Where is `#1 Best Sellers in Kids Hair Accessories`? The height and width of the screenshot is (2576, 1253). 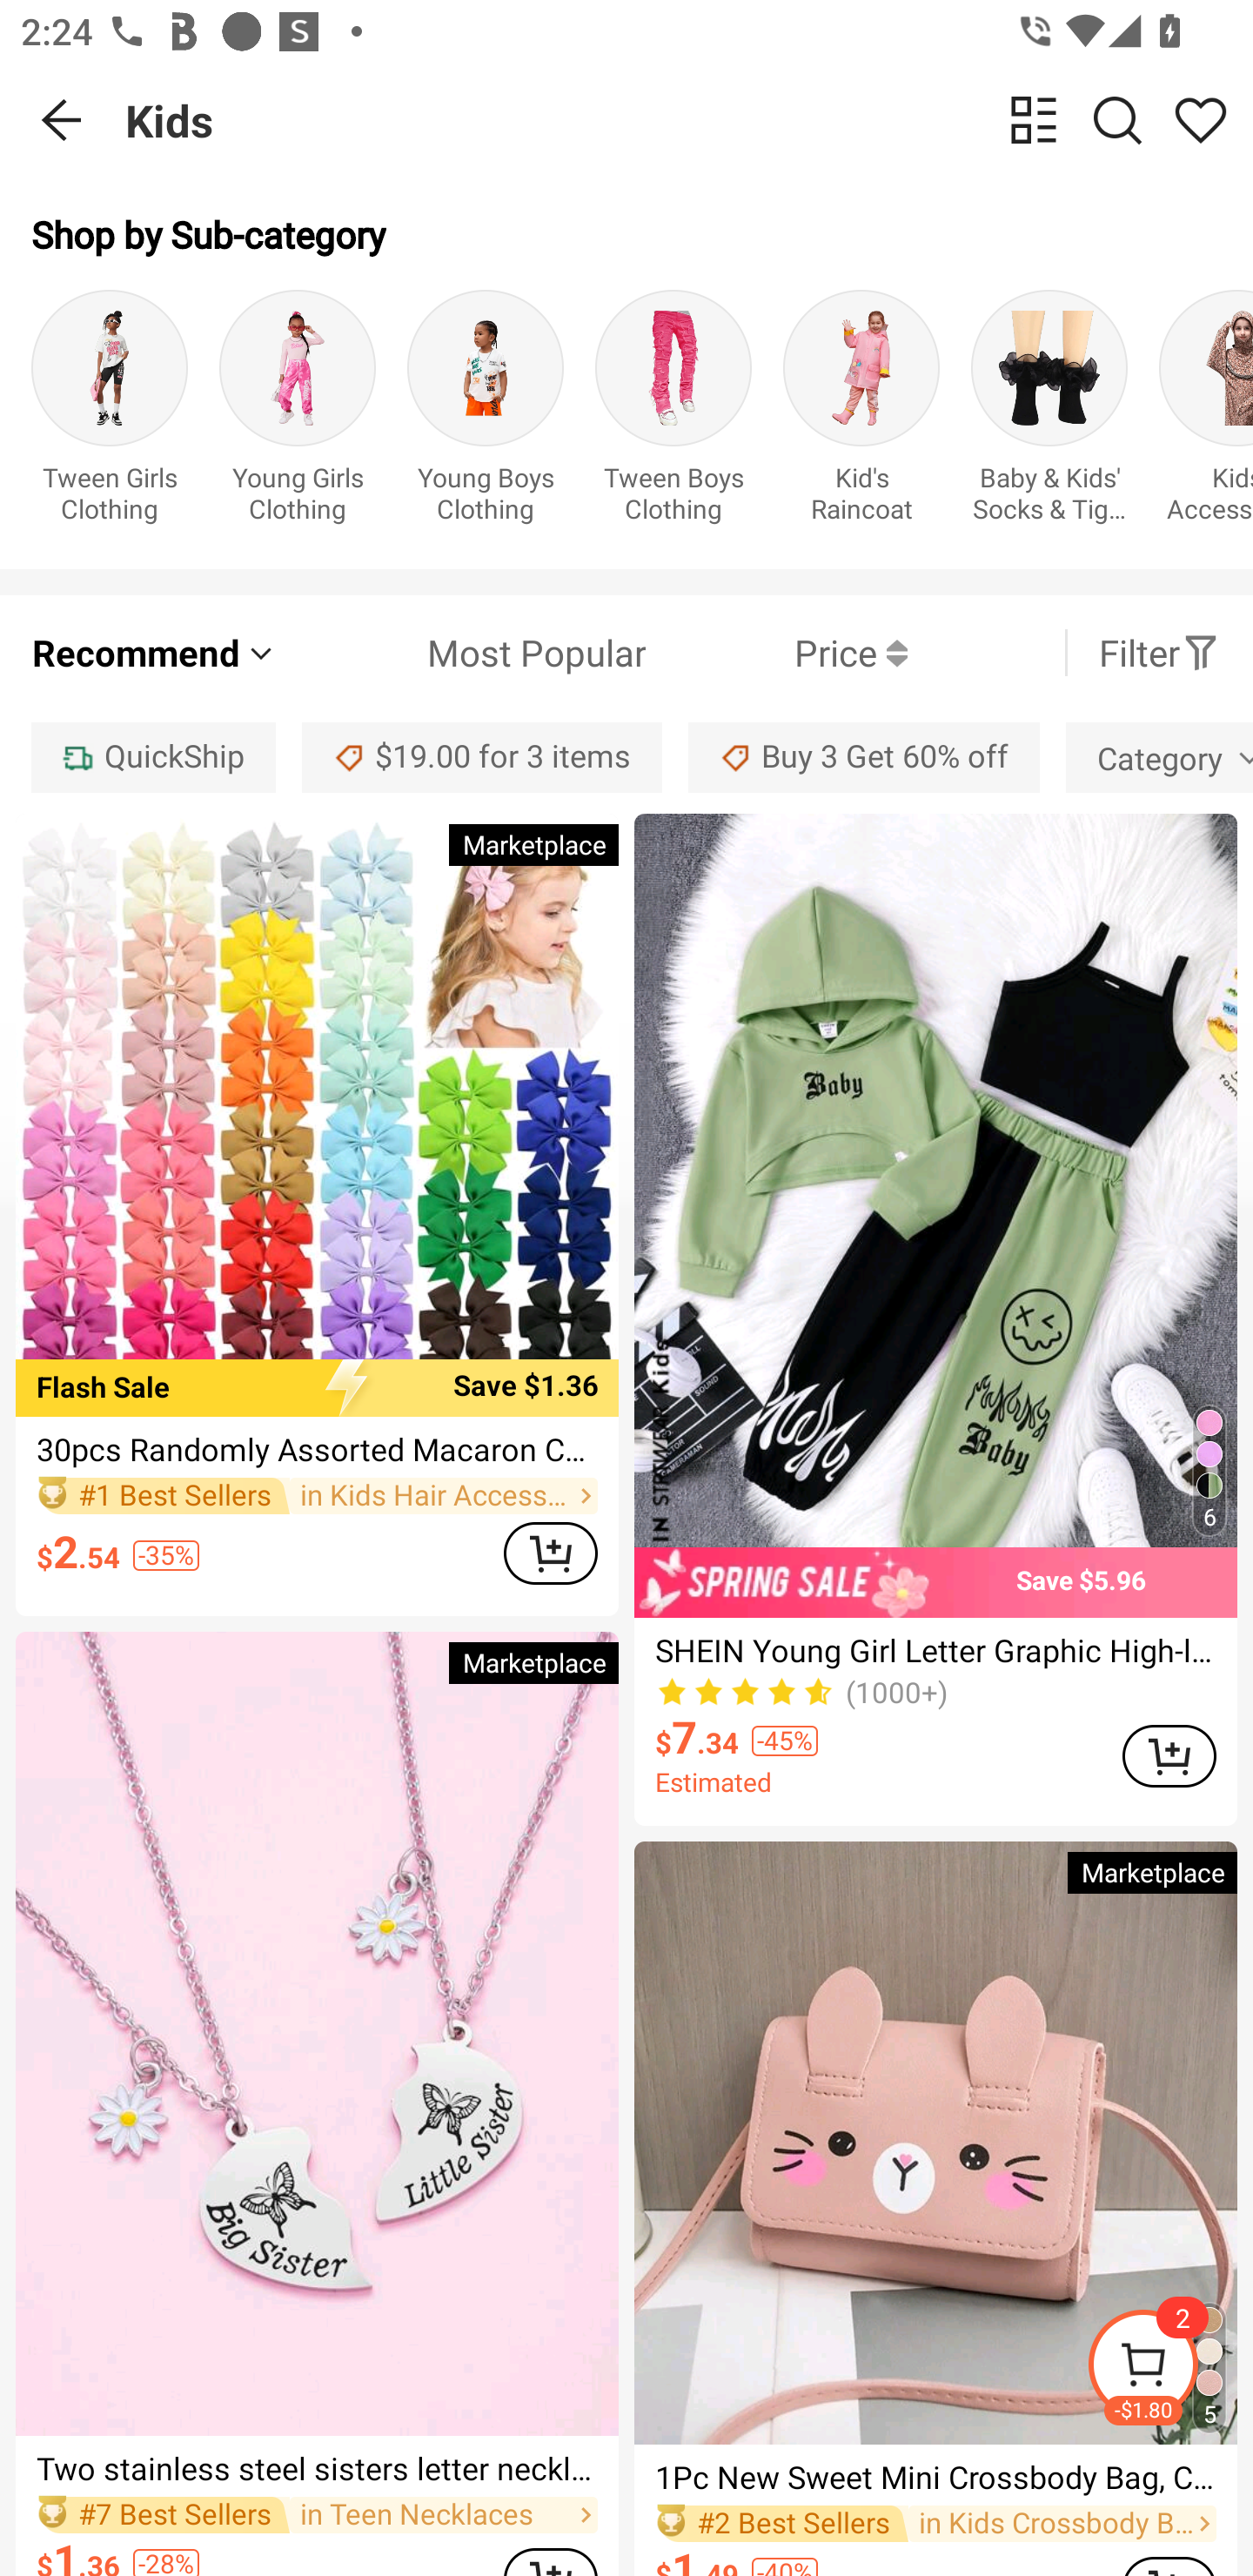
#1 Best Sellers in Kids Hair Accessories is located at coordinates (317, 1497).